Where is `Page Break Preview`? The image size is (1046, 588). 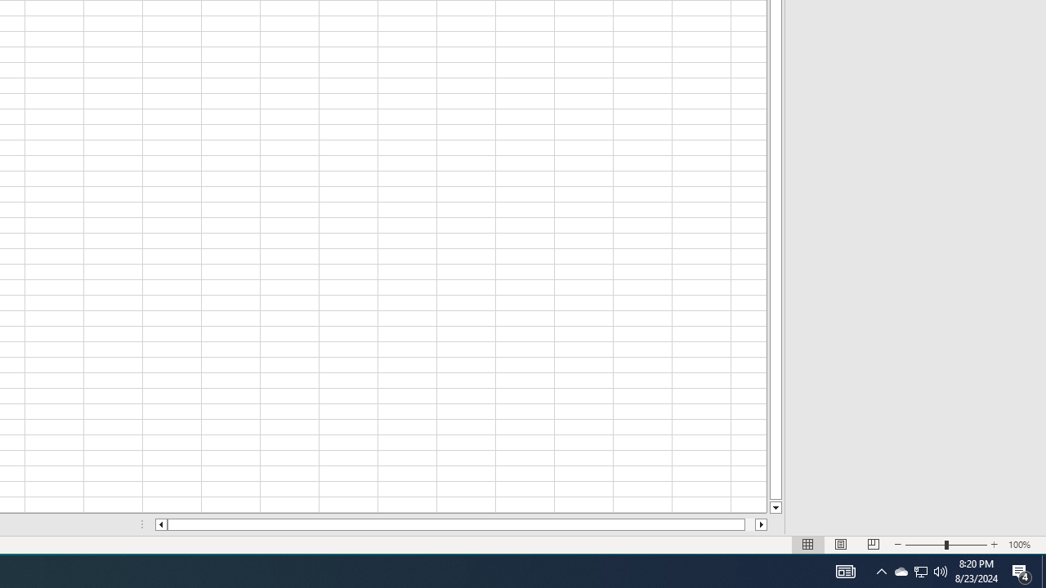
Page Break Preview is located at coordinates (874, 545).